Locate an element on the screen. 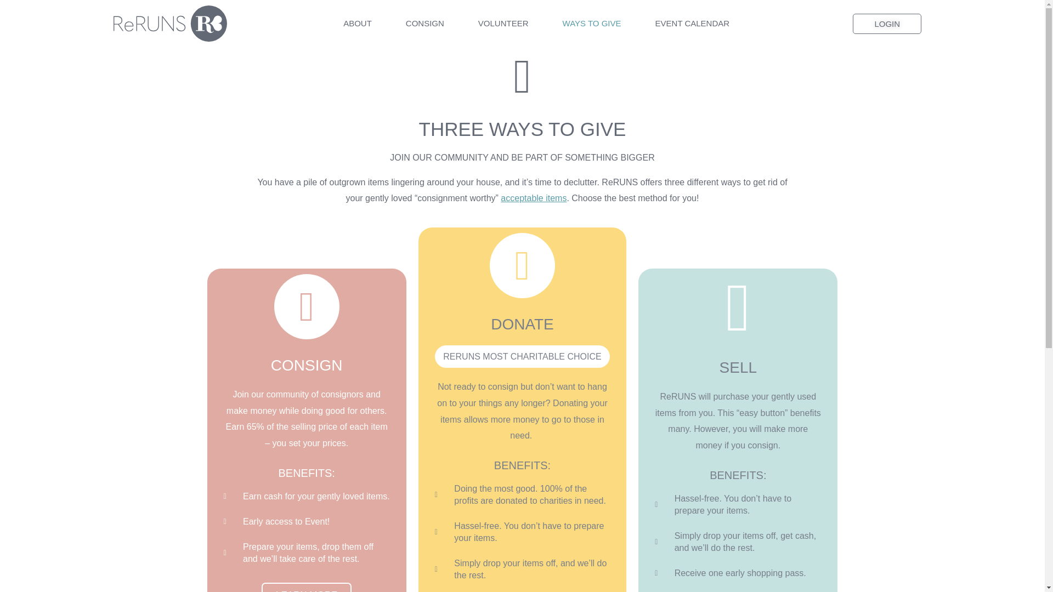 The width and height of the screenshot is (1053, 592). LOGIN is located at coordinates (887, 23).